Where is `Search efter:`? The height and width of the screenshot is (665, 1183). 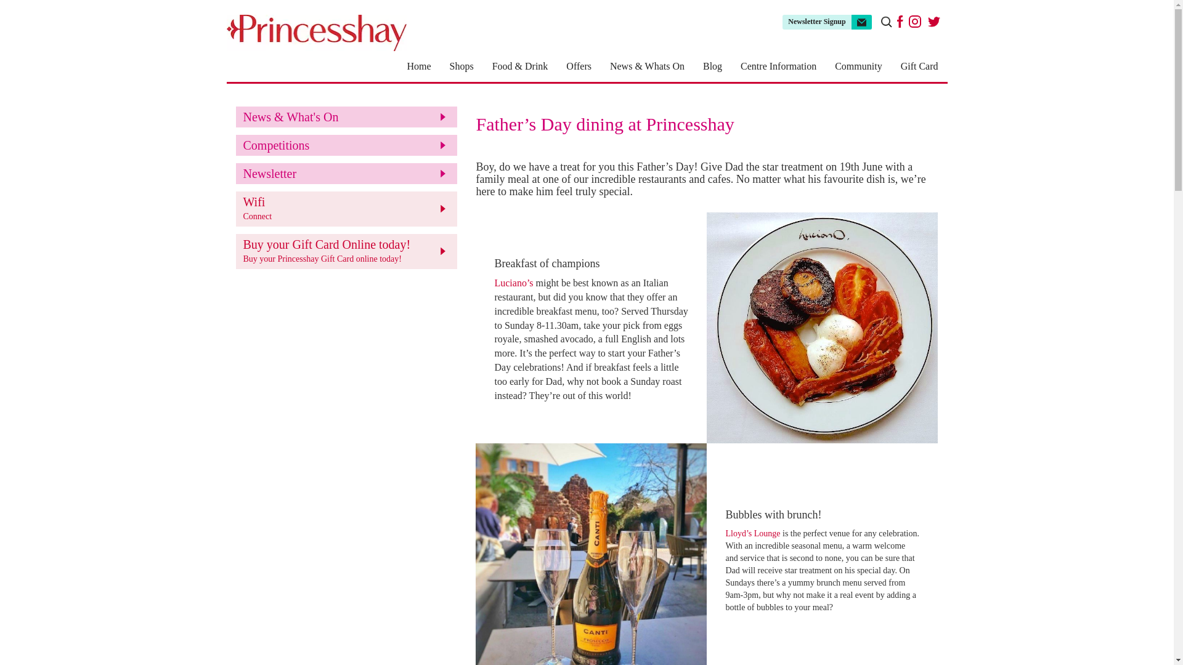
Search efter: is located at coordinates (886, 22).